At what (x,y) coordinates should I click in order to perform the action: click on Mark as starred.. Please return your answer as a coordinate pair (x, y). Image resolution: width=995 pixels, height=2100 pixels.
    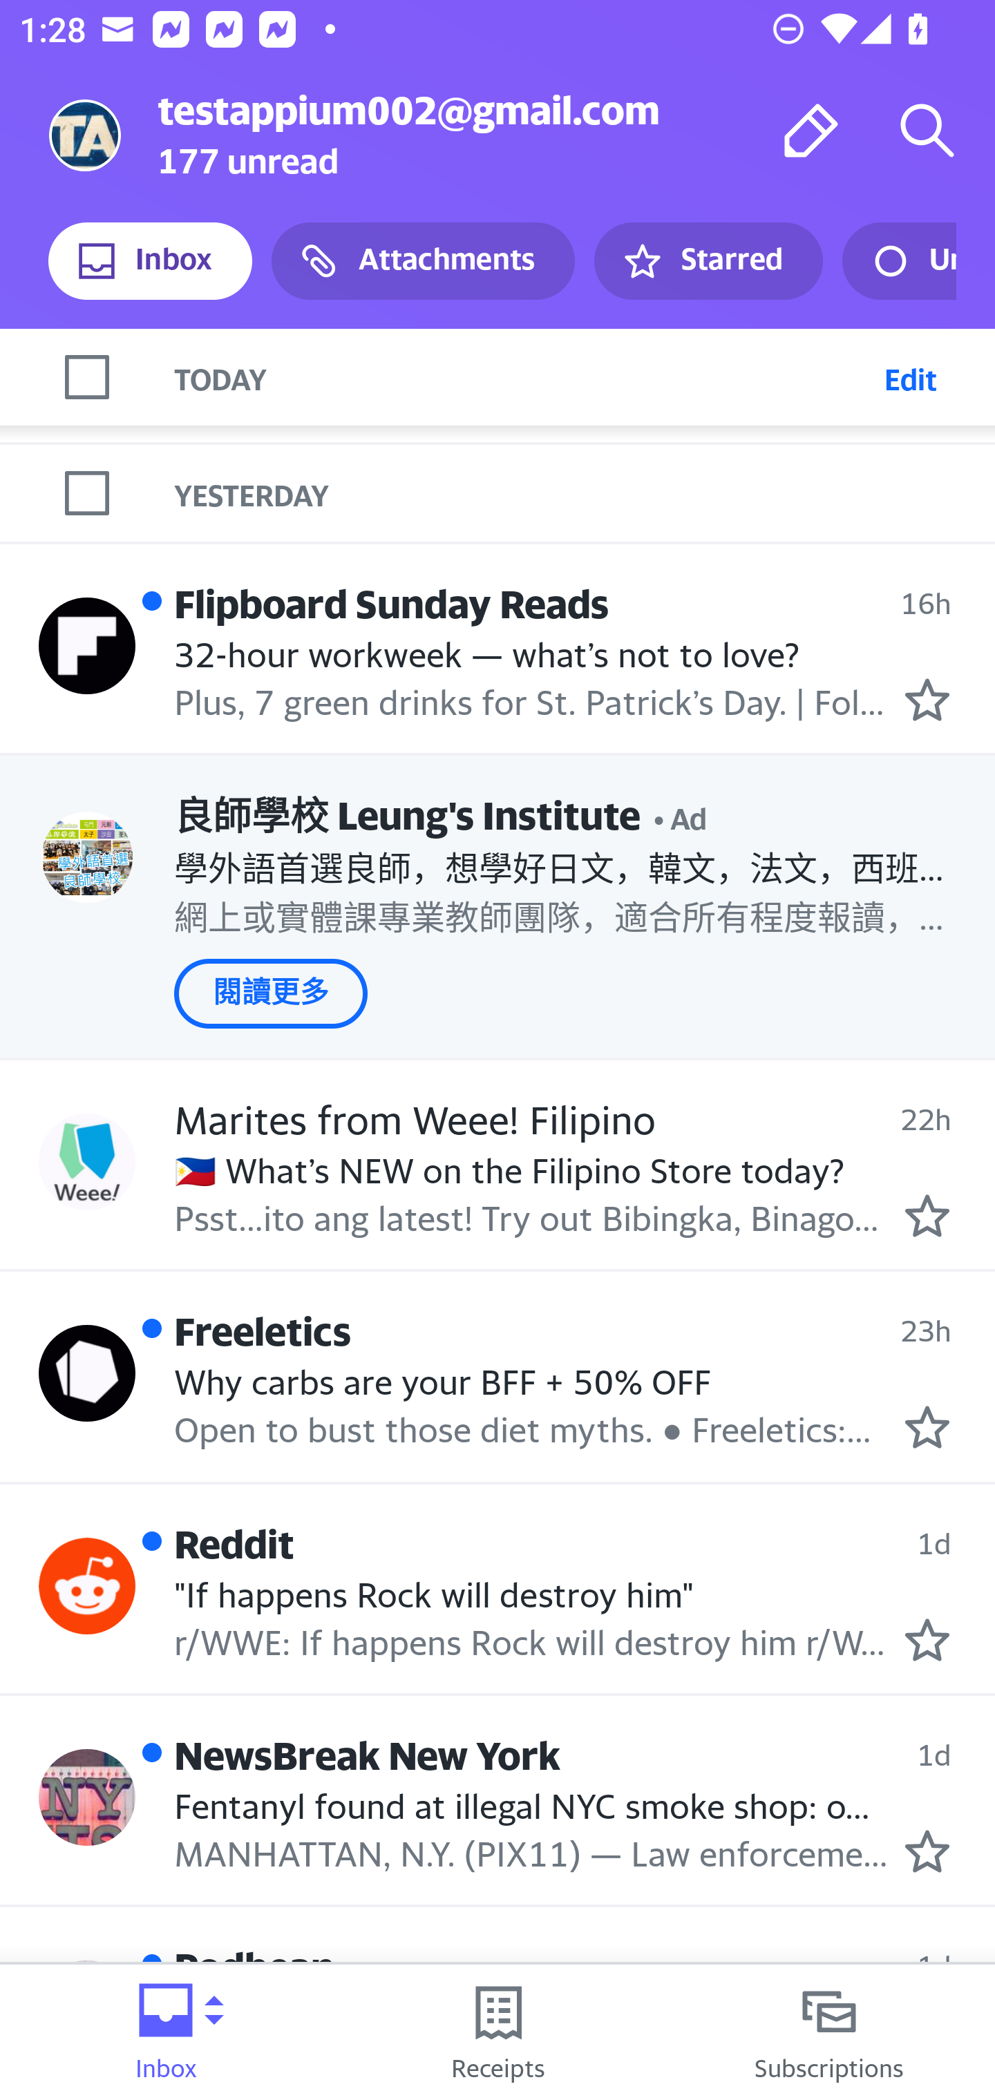
    Looking at the image, I should click on (927, 1214).